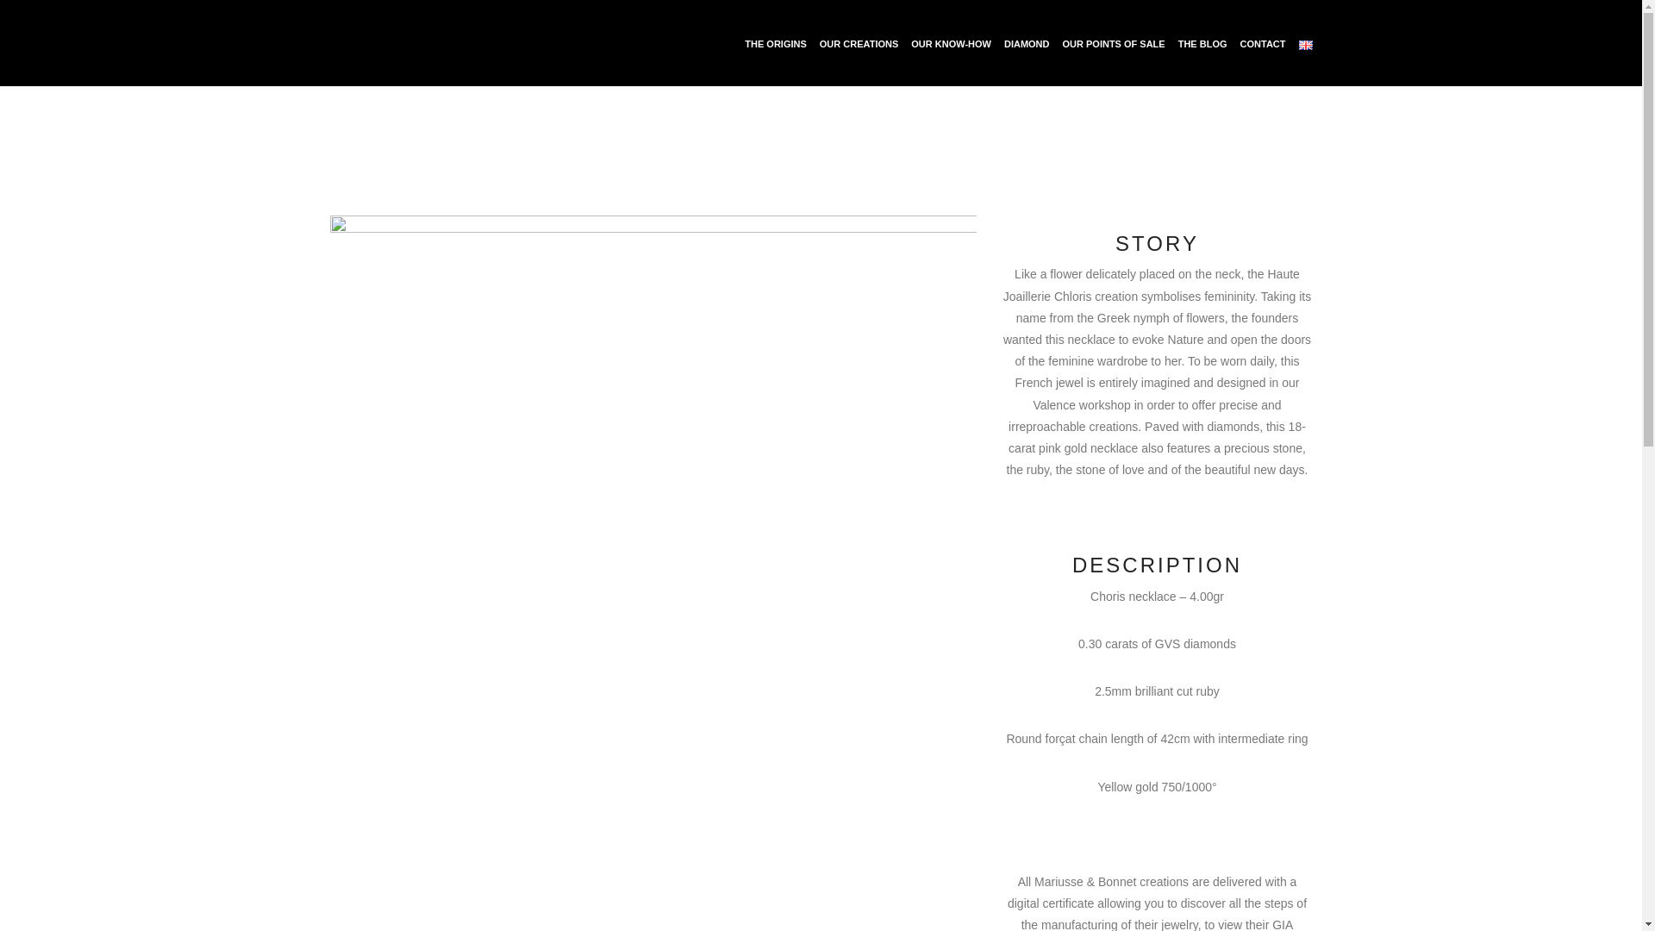 Image resolution: width=1655 pixels, height=931 pixels. What do you see at coordinates (859, 44) in the screenshot?
I see `OUR CREATIONS` at bounding box center [859, 44].